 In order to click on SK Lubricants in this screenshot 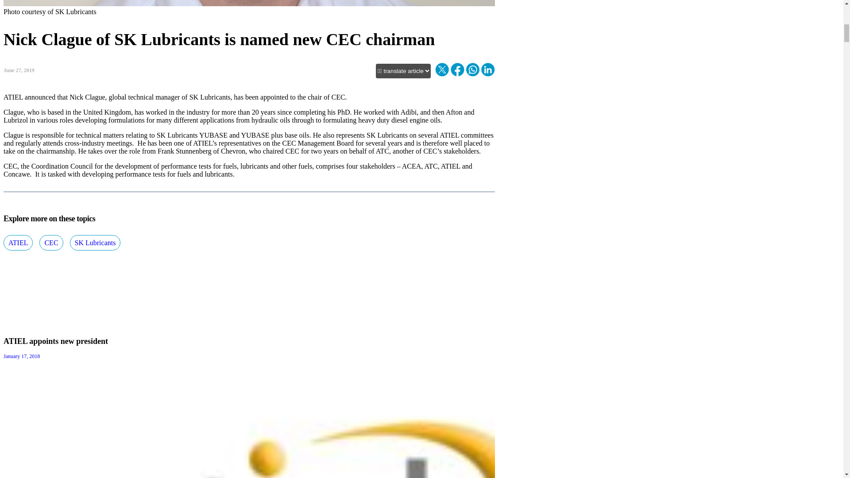, I will do `click(95, 243)`.